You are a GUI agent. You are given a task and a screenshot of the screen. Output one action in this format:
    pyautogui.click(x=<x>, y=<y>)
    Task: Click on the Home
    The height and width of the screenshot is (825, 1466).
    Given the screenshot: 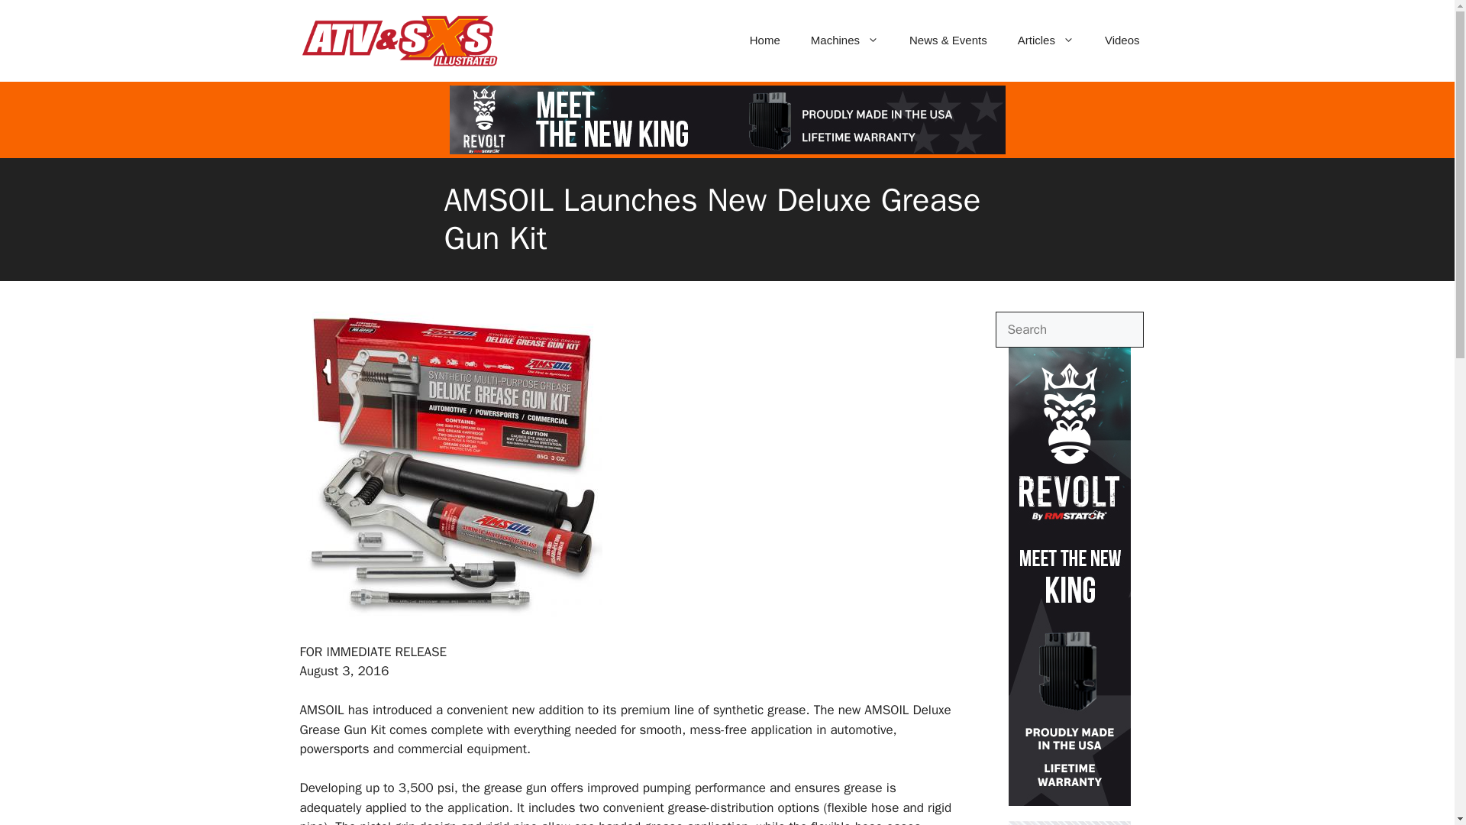 What is the action you would take?
    pyautogui.click(x=765, y=40)
    